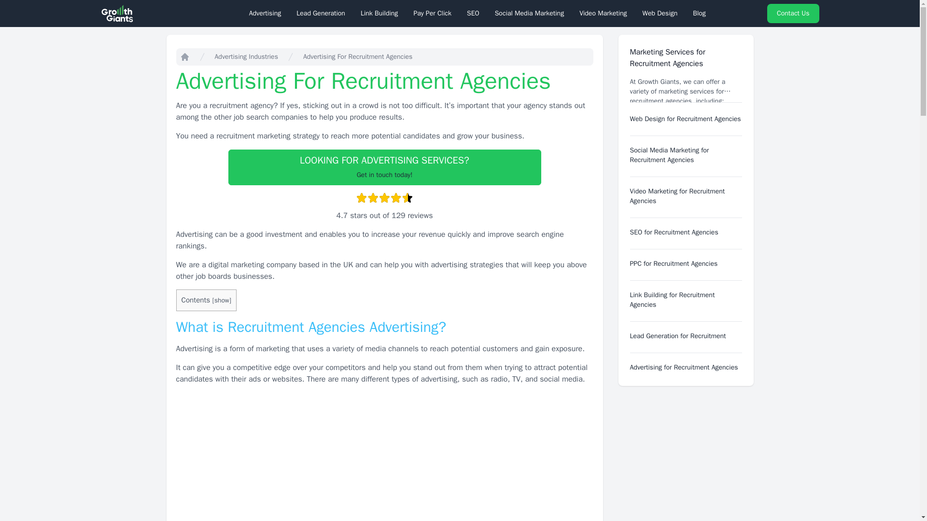  What do you see at coordinates (529, 14) in the screenshot?
I see `Social Media Marketing` at bounding box center [529, 14].